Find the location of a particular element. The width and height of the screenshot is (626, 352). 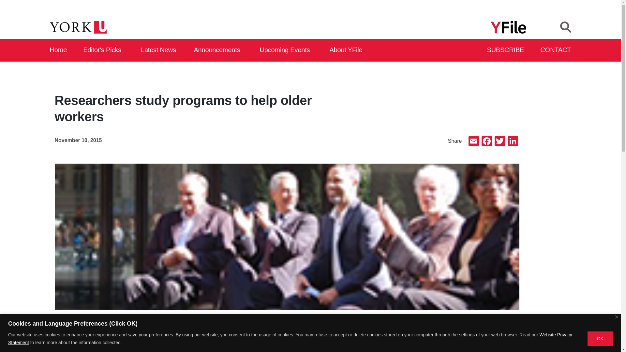

OK is located at coordinates (600, 338).